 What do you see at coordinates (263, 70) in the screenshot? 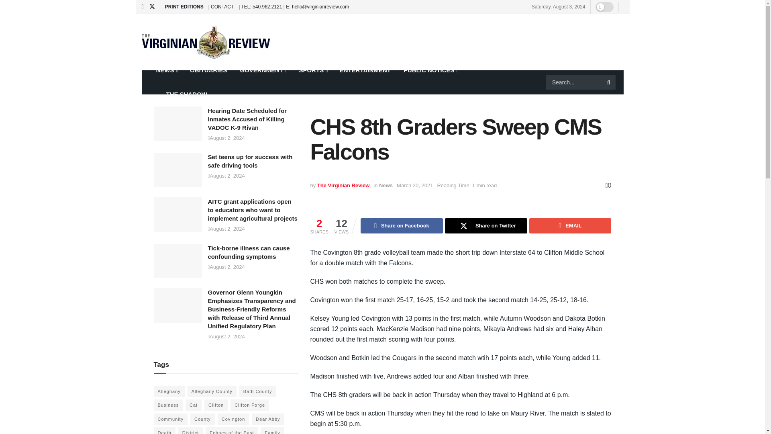
I see `GOVERNMENT` at bounding box center [263, 70].